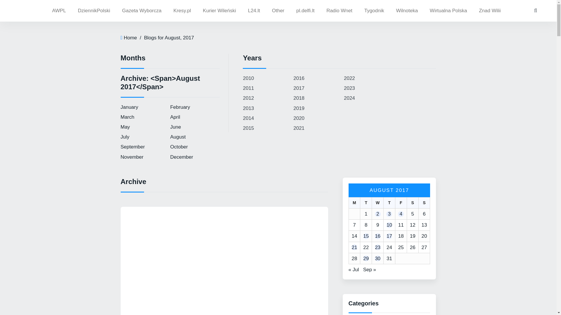 The image size is (561, 315). Describe the element at coordinates (124, 137) in the screenshot. I see `July` at that location.